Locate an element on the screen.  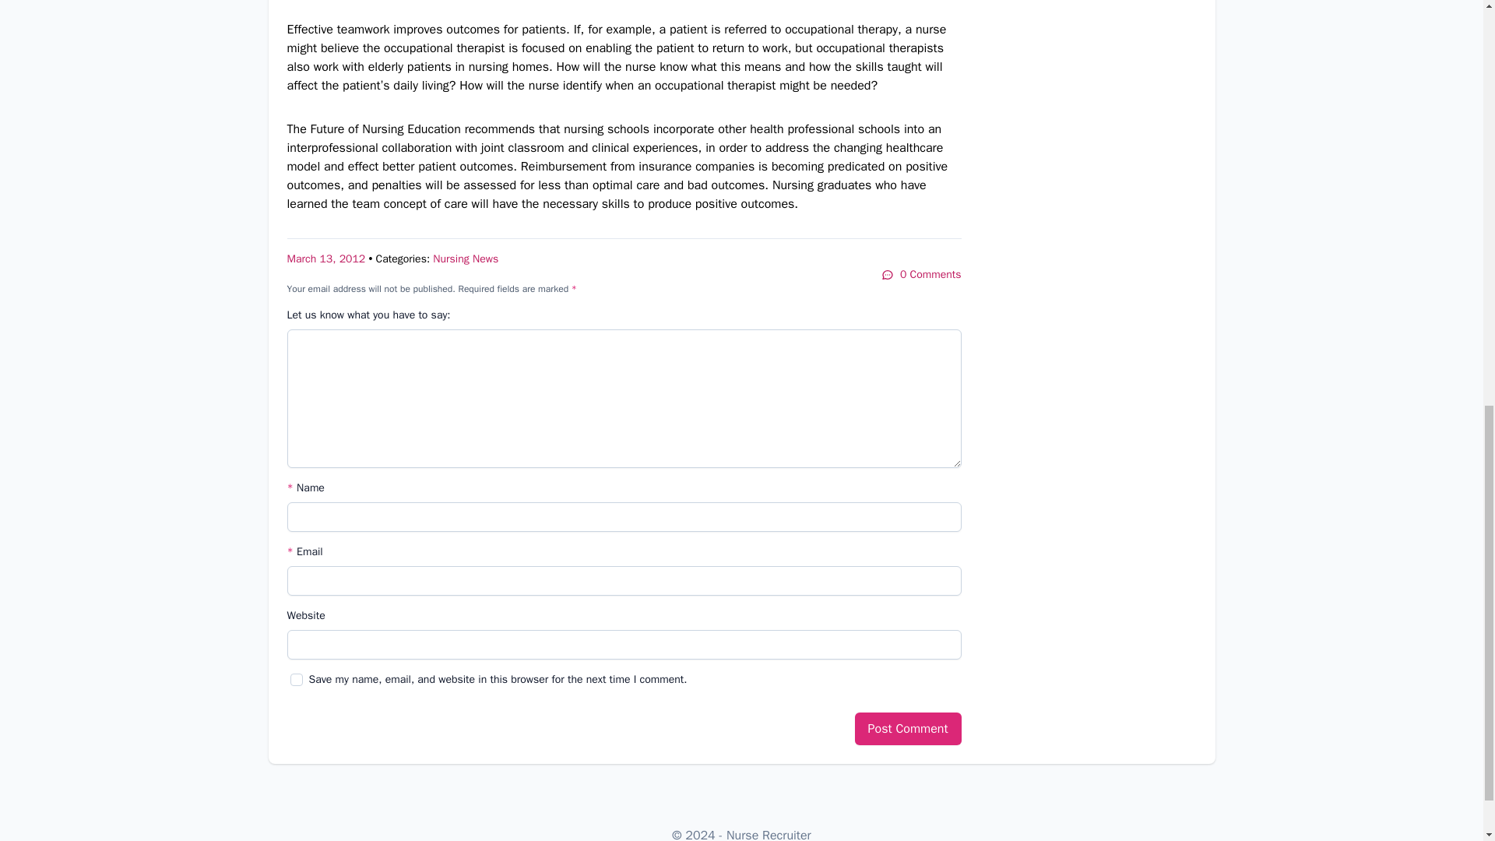
Post Comment is located at coordinates (908, 728).